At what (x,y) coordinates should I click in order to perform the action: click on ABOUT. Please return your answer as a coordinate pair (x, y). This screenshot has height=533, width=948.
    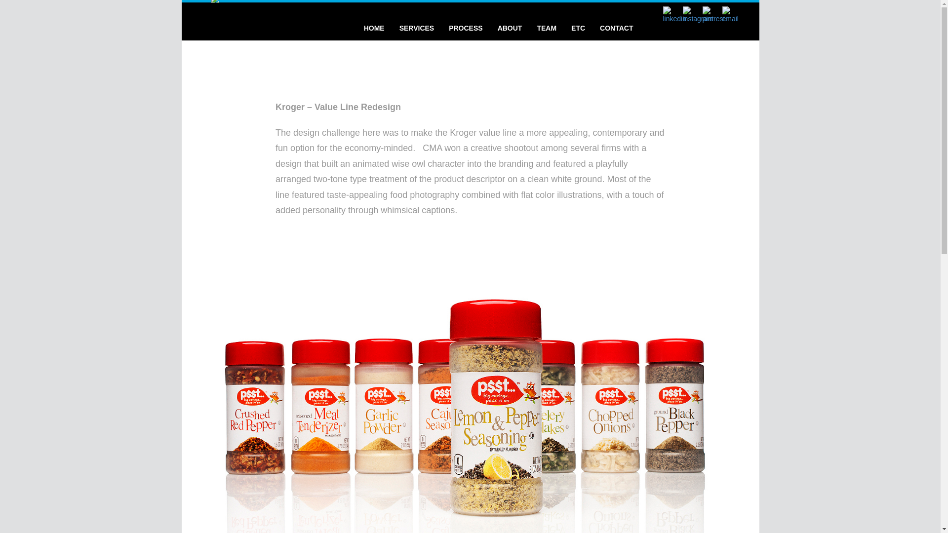
    Looking at the image, I should click on (510, 26).